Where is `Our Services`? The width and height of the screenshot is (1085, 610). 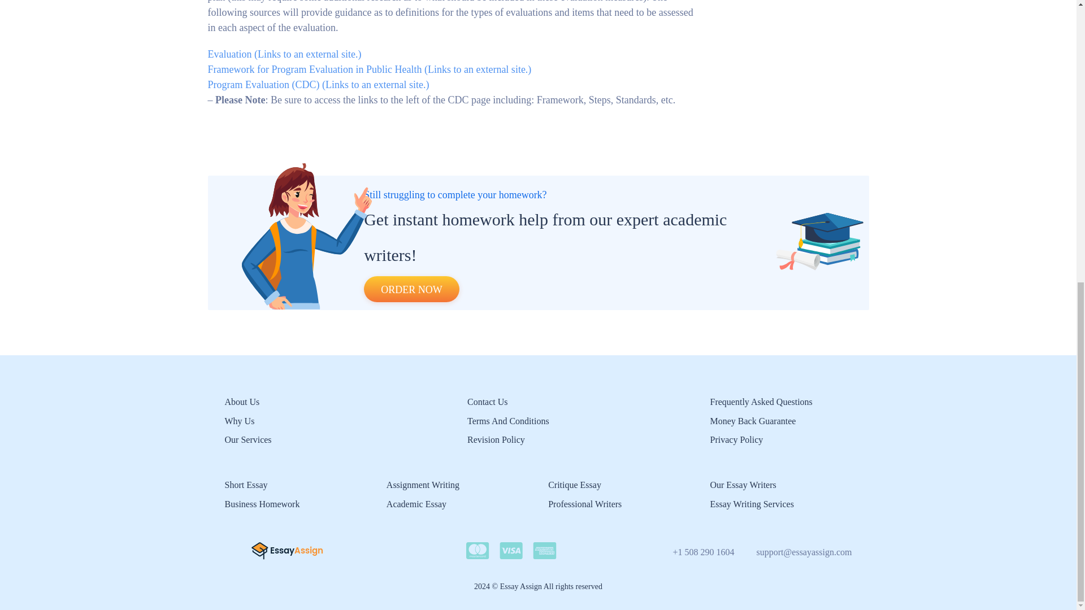
Our Services is located at coordinates (248, 439).